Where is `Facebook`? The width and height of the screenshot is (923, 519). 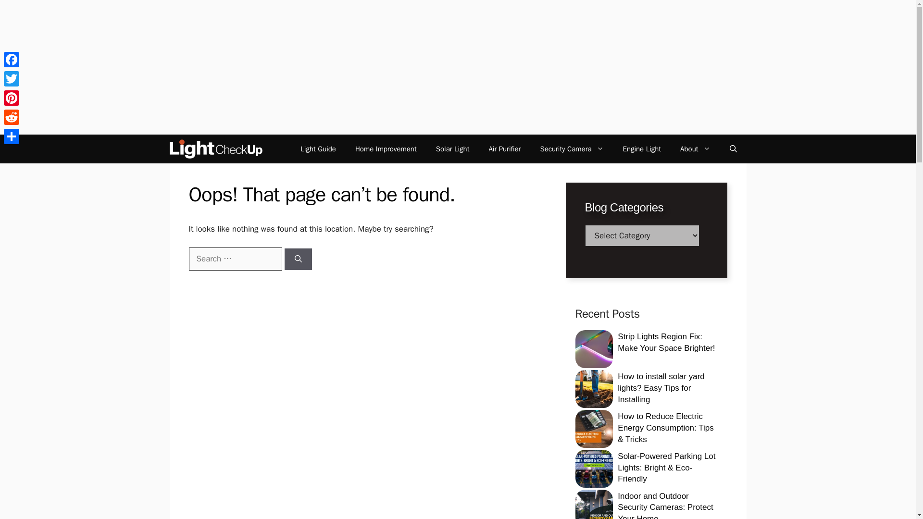
Facebook is located at coordinates (12, 59).